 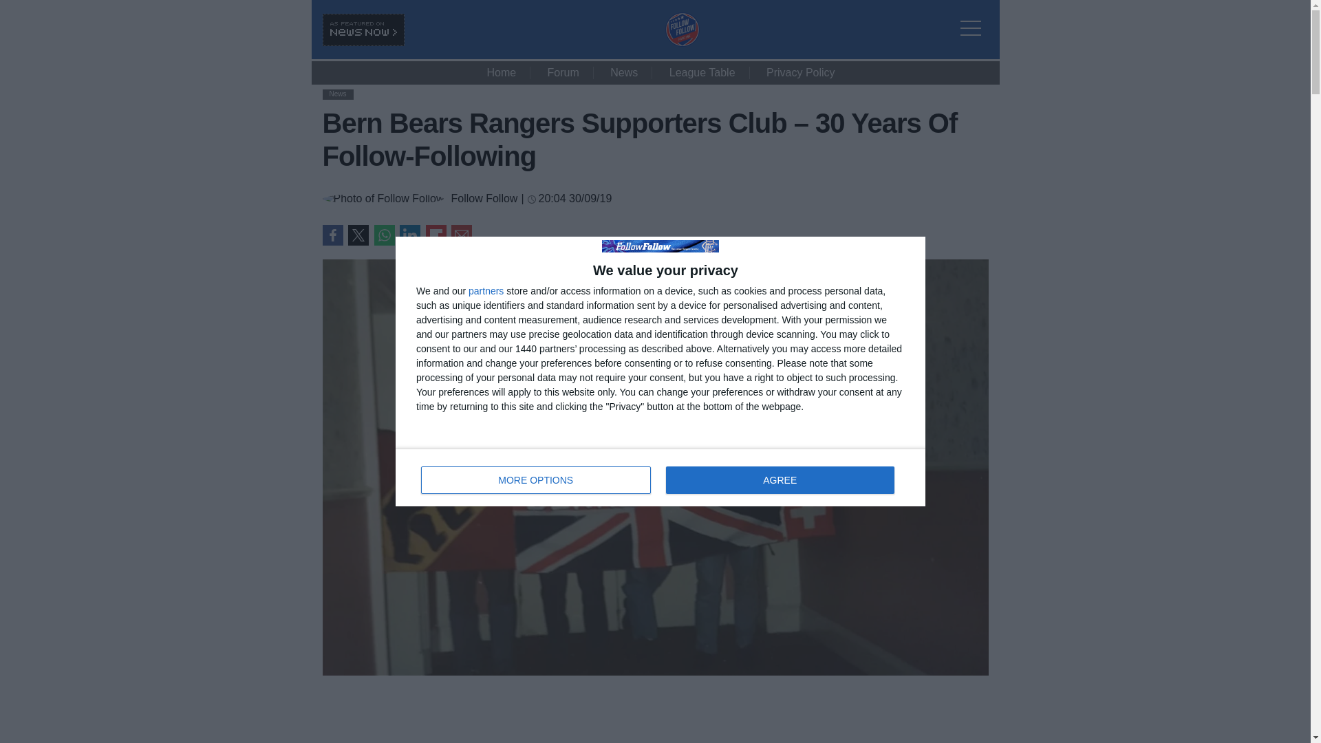 I want to click on share on Email, so click(x=461, y=235).